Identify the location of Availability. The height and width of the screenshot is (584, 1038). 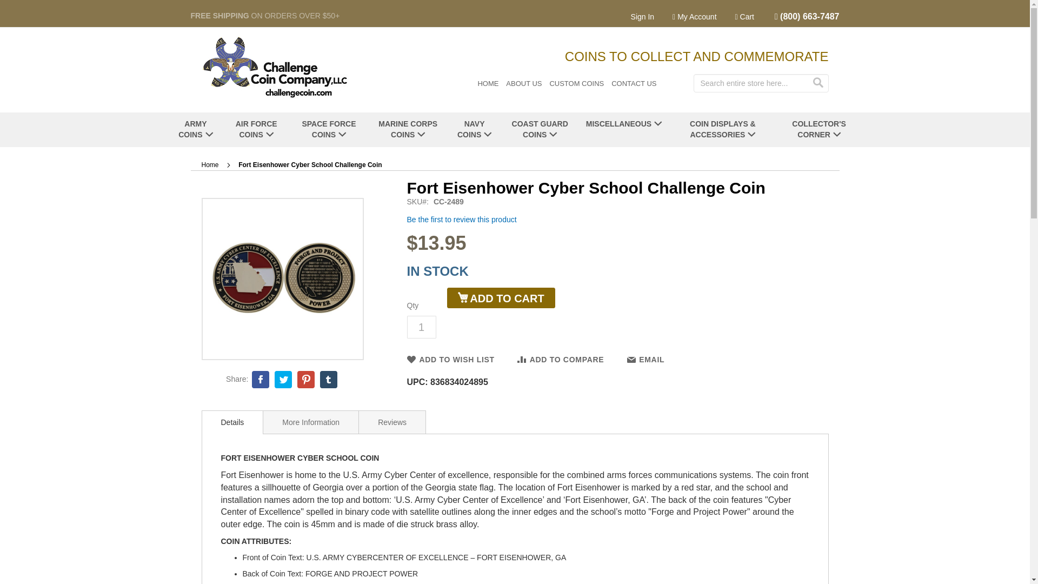
(612, 271).